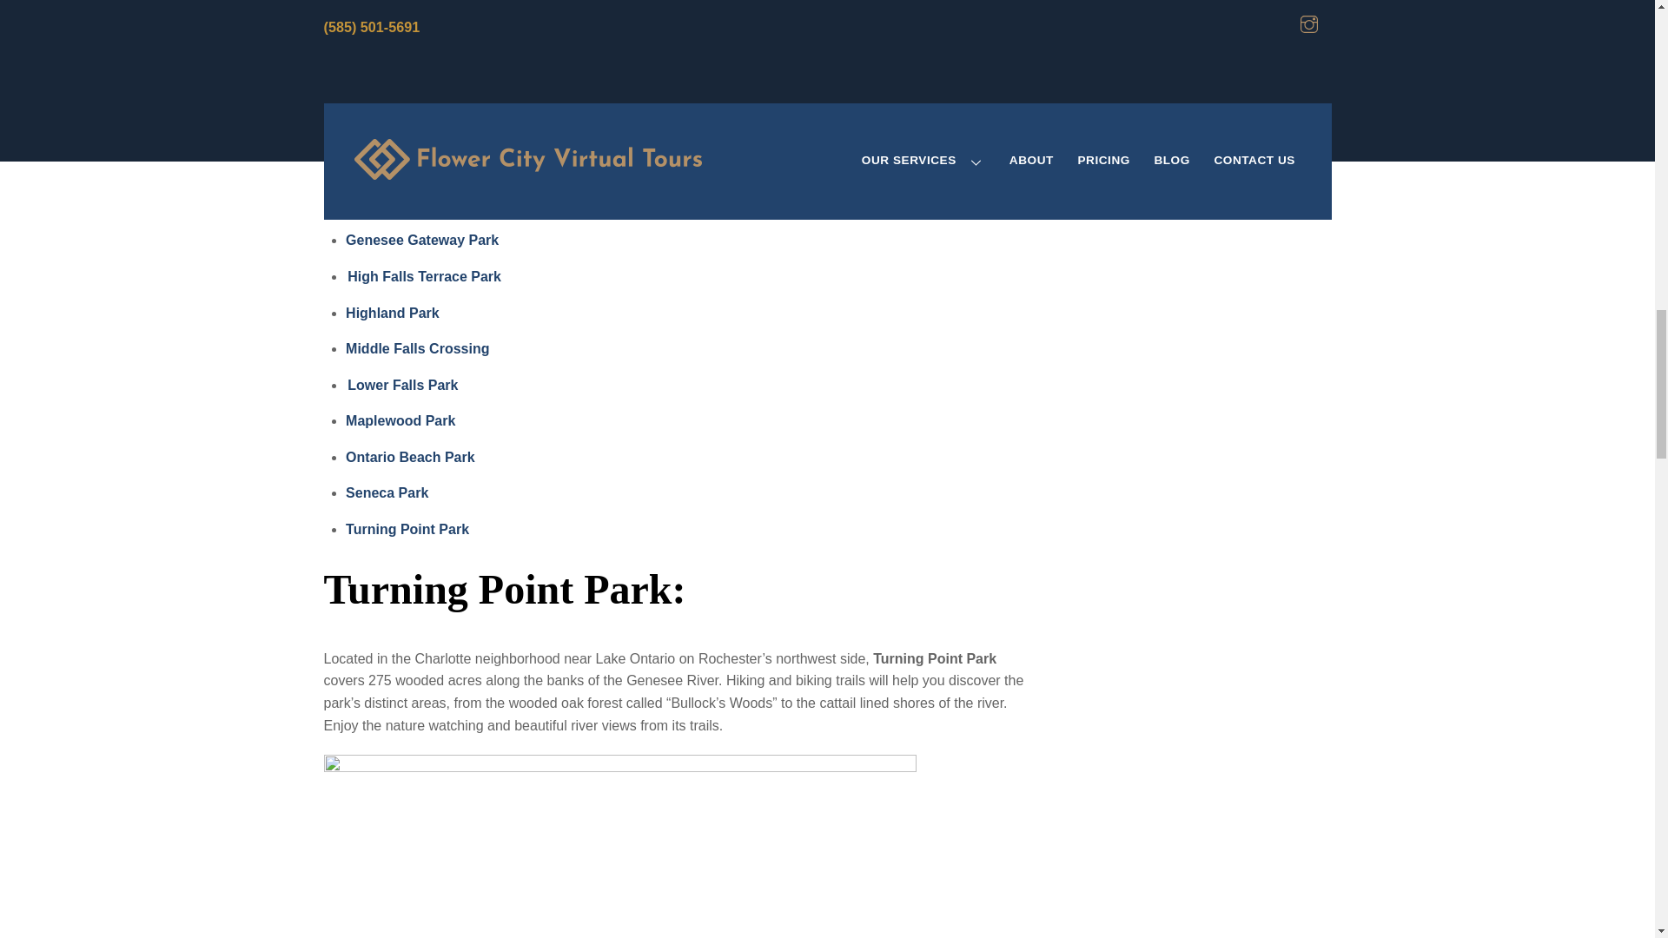 The image size is (1668, 938). I want to click on Durand Eastman Park, so click(417, 204).